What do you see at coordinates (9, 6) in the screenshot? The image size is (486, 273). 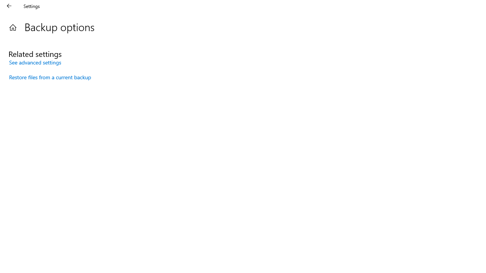 I see `Back` at bounding box center [9, 6].